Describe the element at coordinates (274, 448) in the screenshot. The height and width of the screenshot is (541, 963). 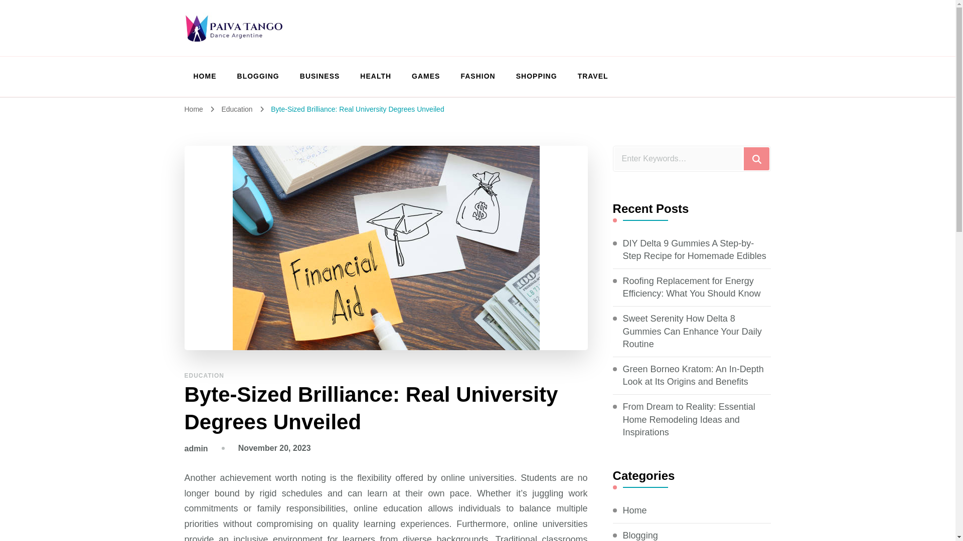
I see `November 20, 2023` at that location.